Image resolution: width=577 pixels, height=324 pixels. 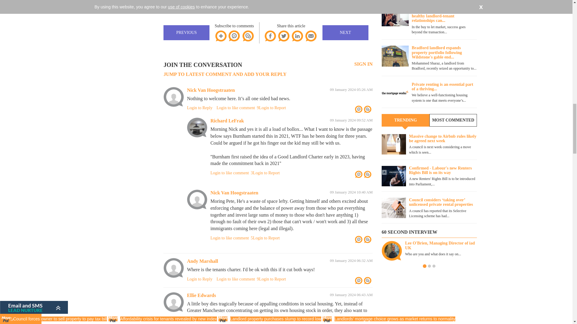 What do you see at coordinates (248, 36) in the screenshot?
I see `Subscribe to all comments` at bounding box center [248, 36].